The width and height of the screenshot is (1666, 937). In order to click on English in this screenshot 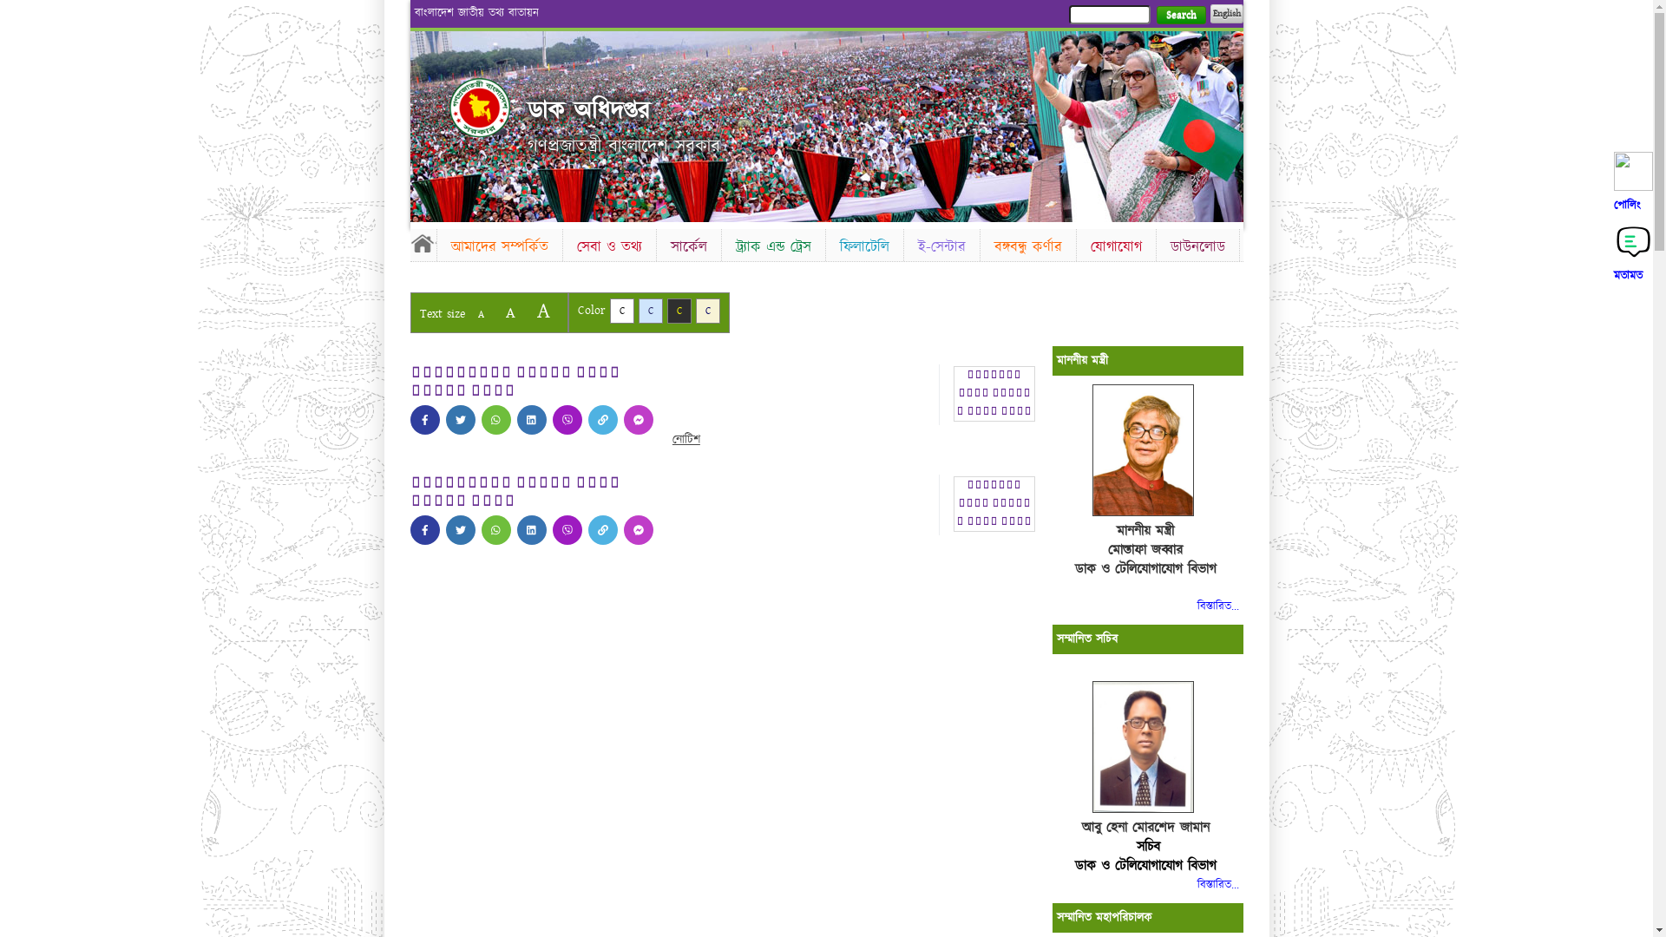, I will do `click(1226, 14)`.